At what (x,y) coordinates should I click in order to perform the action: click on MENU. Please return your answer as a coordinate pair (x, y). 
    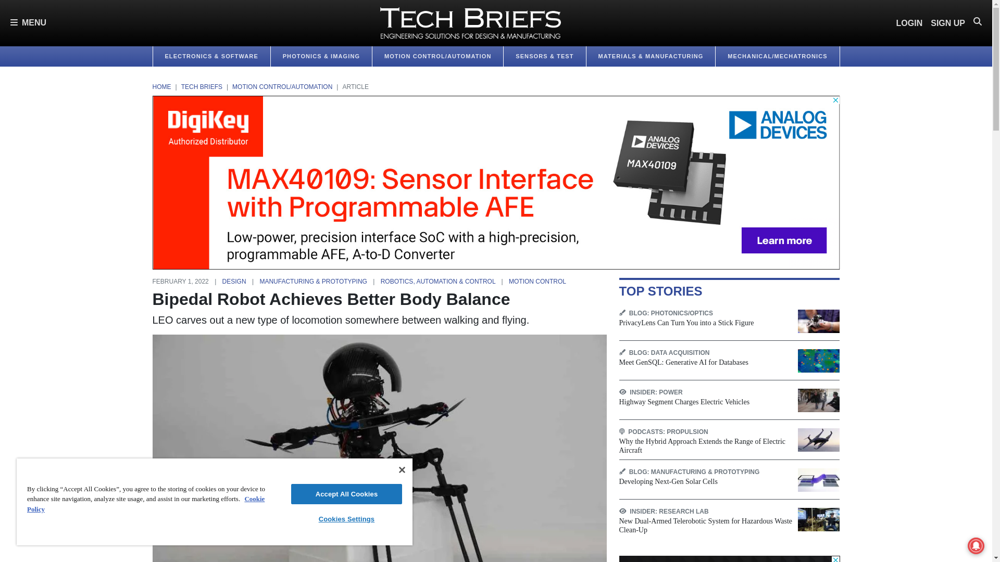
    Looking at the image, I should click on (28, 23).